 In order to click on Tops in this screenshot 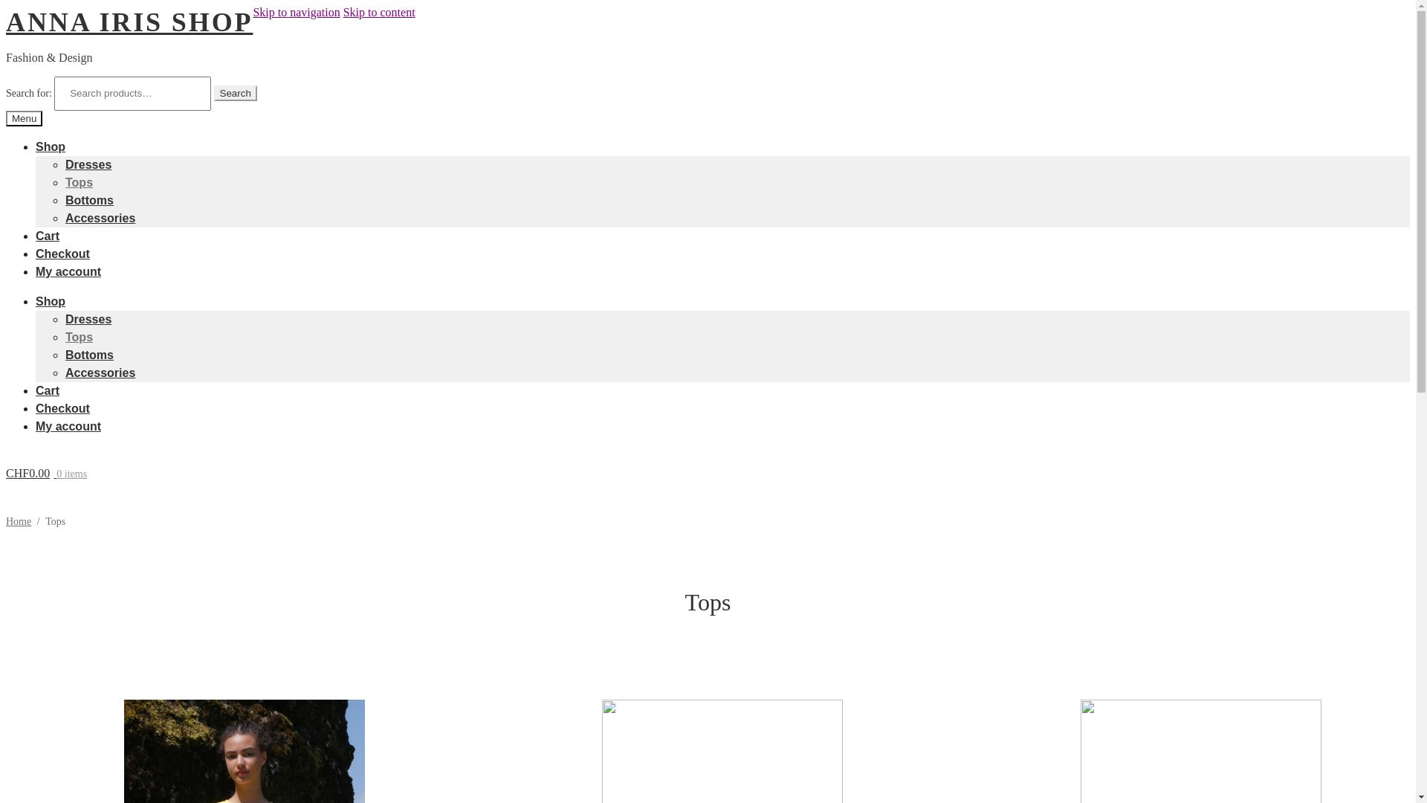, I will do `click(79, 338)`.